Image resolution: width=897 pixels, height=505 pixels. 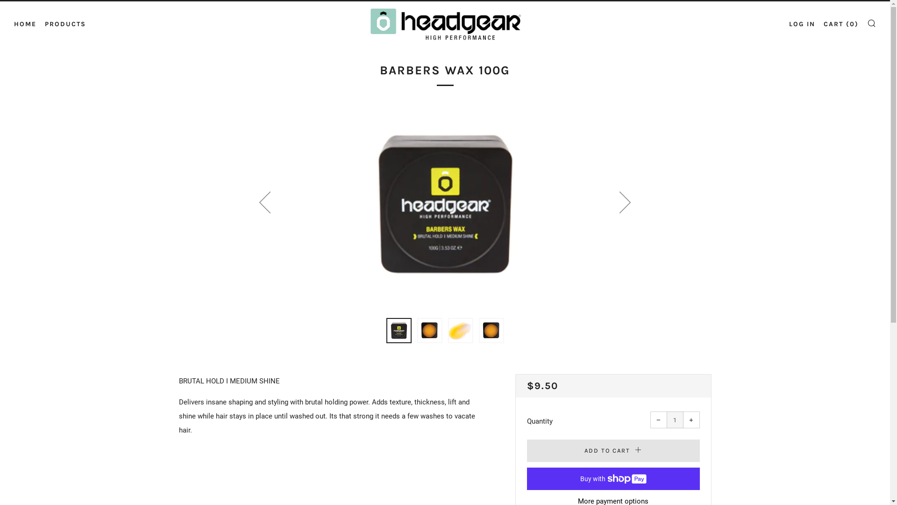 What do you see at coordinates (613, 451) in the screenshot?
I see `ADD TO CART` at bounding box center [613, 451].